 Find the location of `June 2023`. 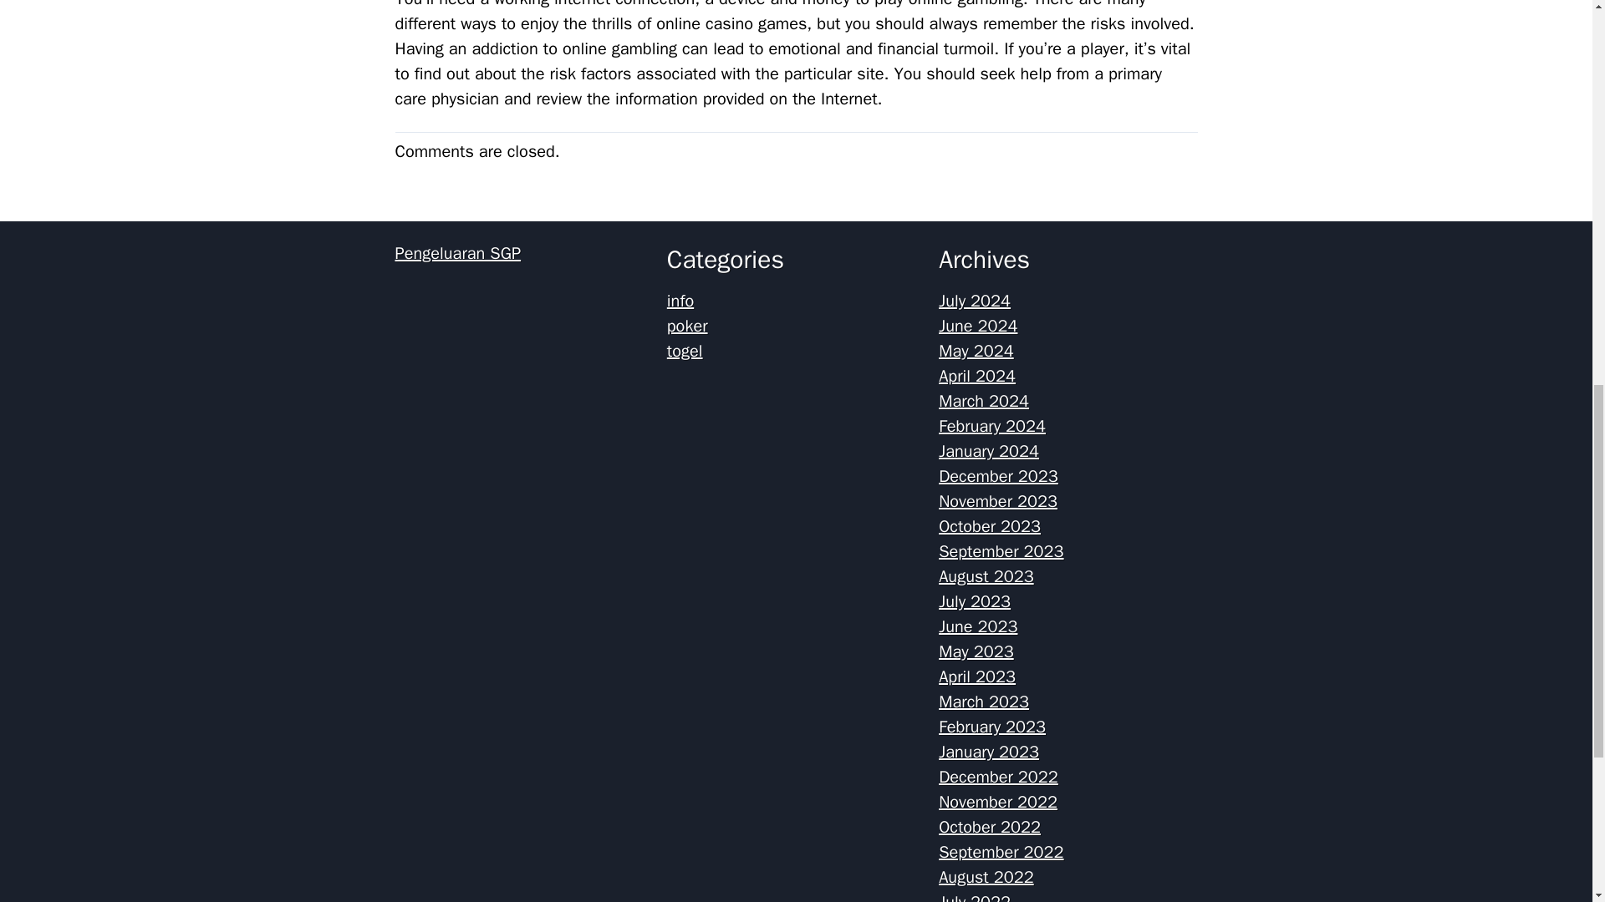

June 2023 is located at coordinates (978, 626).